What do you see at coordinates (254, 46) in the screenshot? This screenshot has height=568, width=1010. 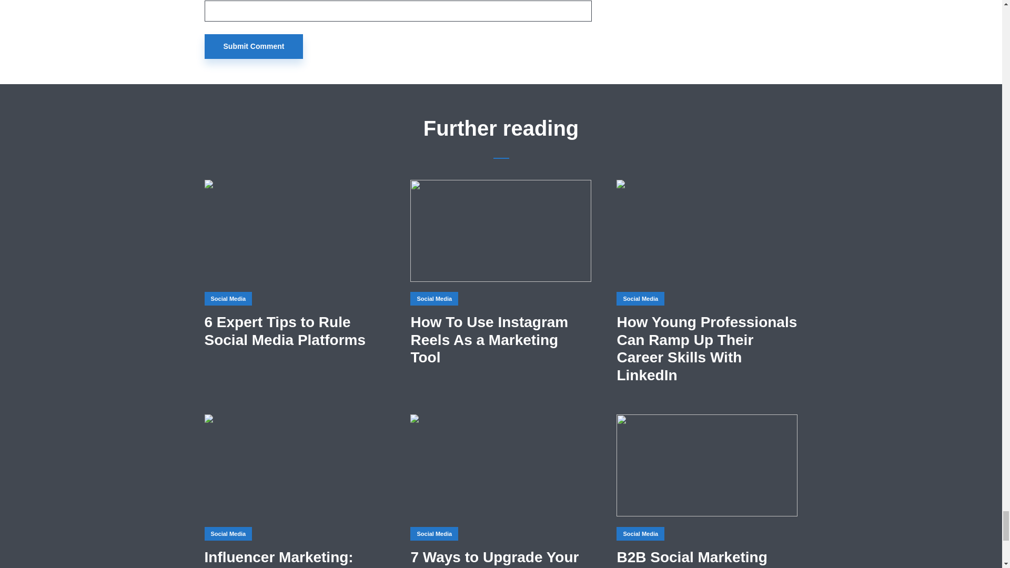 I see `Submit Comment` at bounding box center [254, 46].